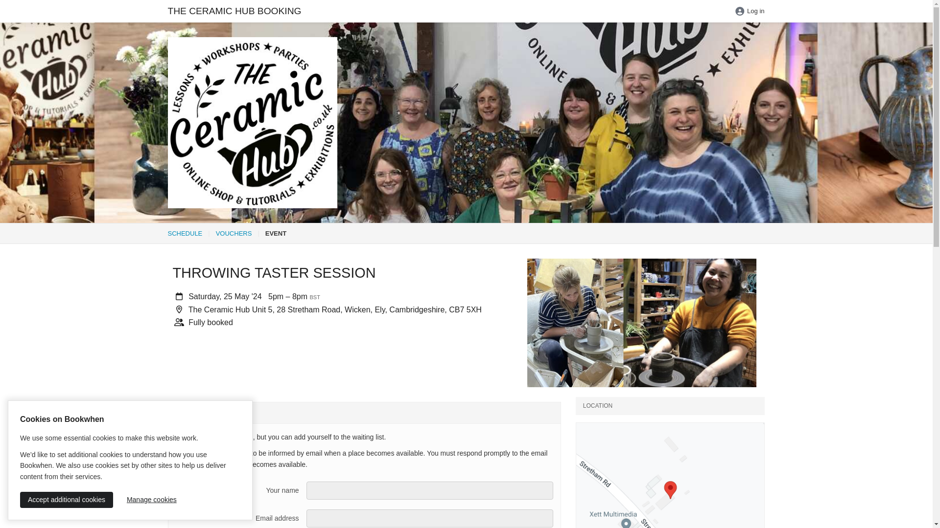 Image resolution: width=940 pixels, height=528 pixels. What do you see at coordinates (276, 233) in the screenshot?
I see `EVENT` at bounding box center [276, 233].